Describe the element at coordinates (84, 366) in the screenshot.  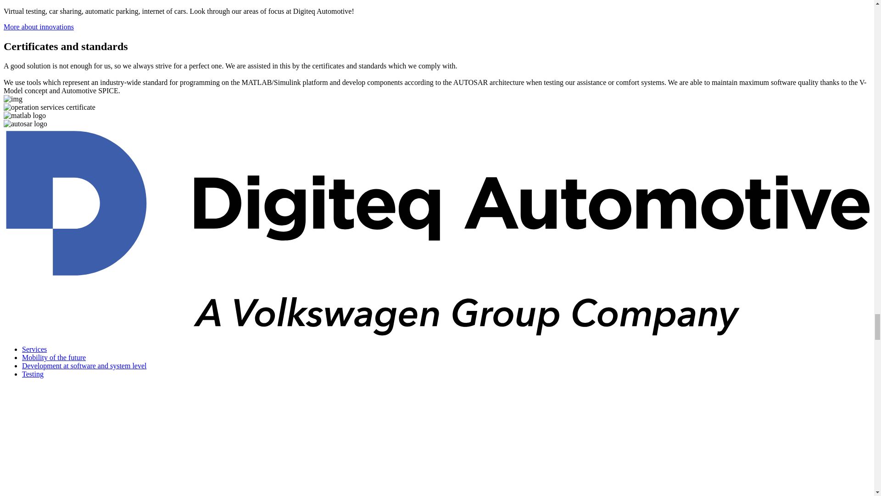
I see `Development at software and system level` at that location.